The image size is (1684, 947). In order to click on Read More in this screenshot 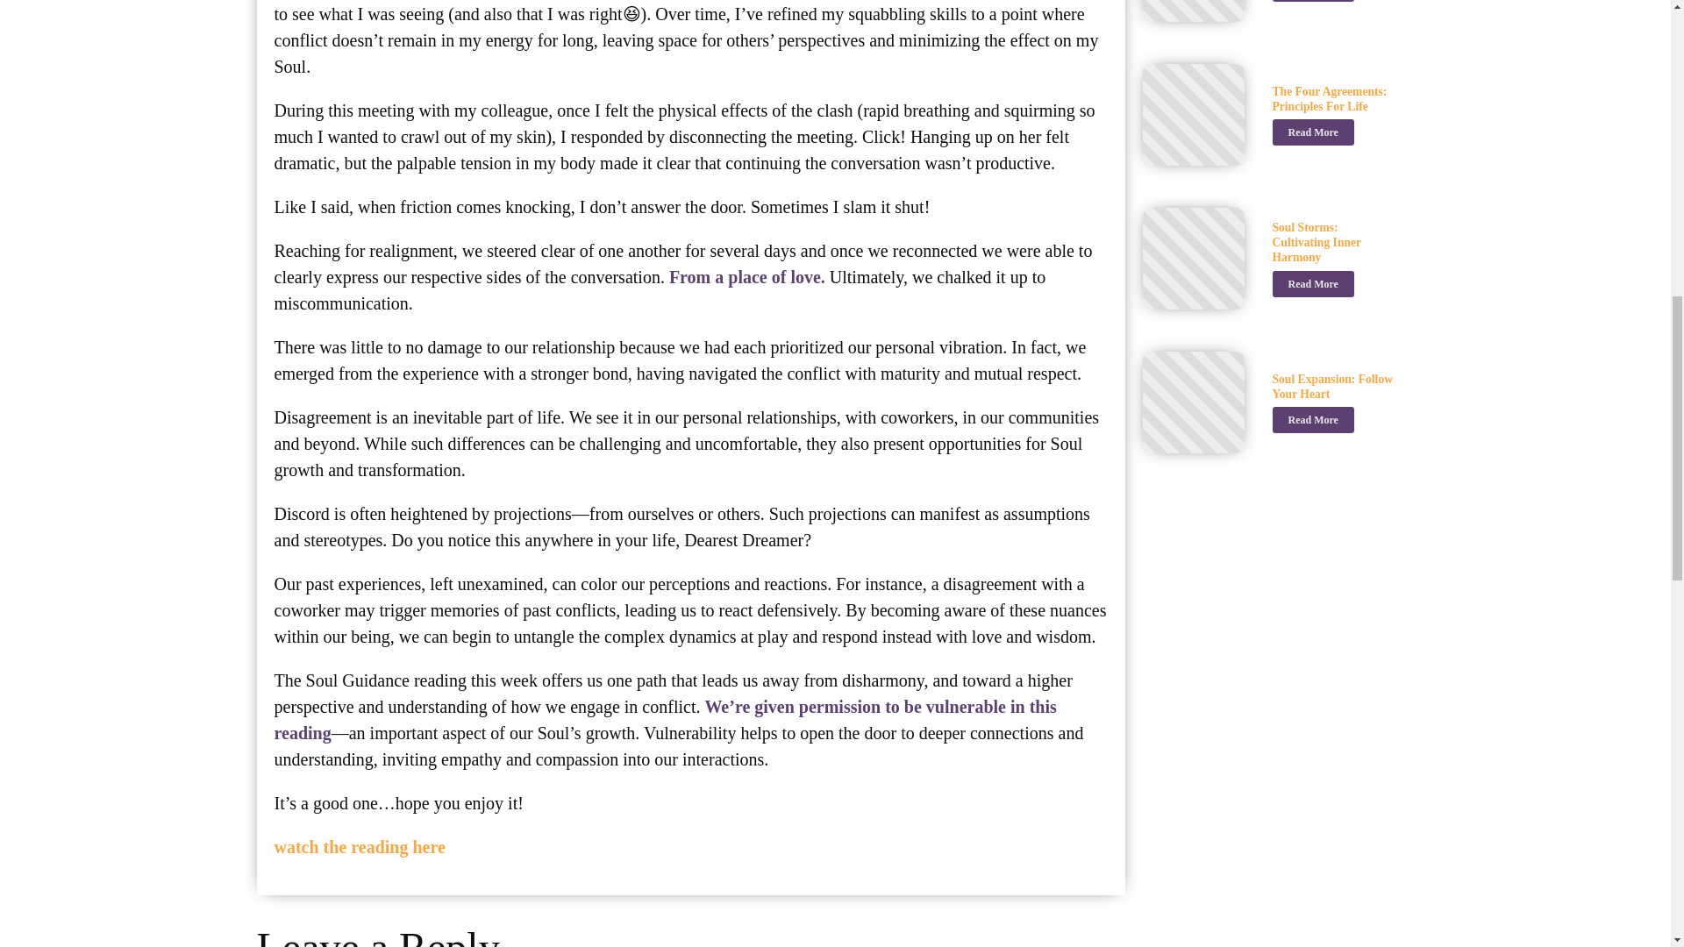, I will do `click(1312, 419)`.